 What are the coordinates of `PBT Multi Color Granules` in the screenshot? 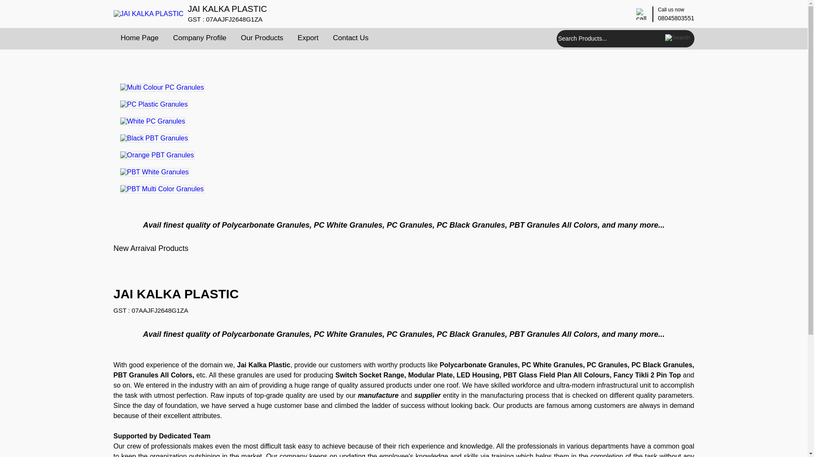 It's located at (162, 189).